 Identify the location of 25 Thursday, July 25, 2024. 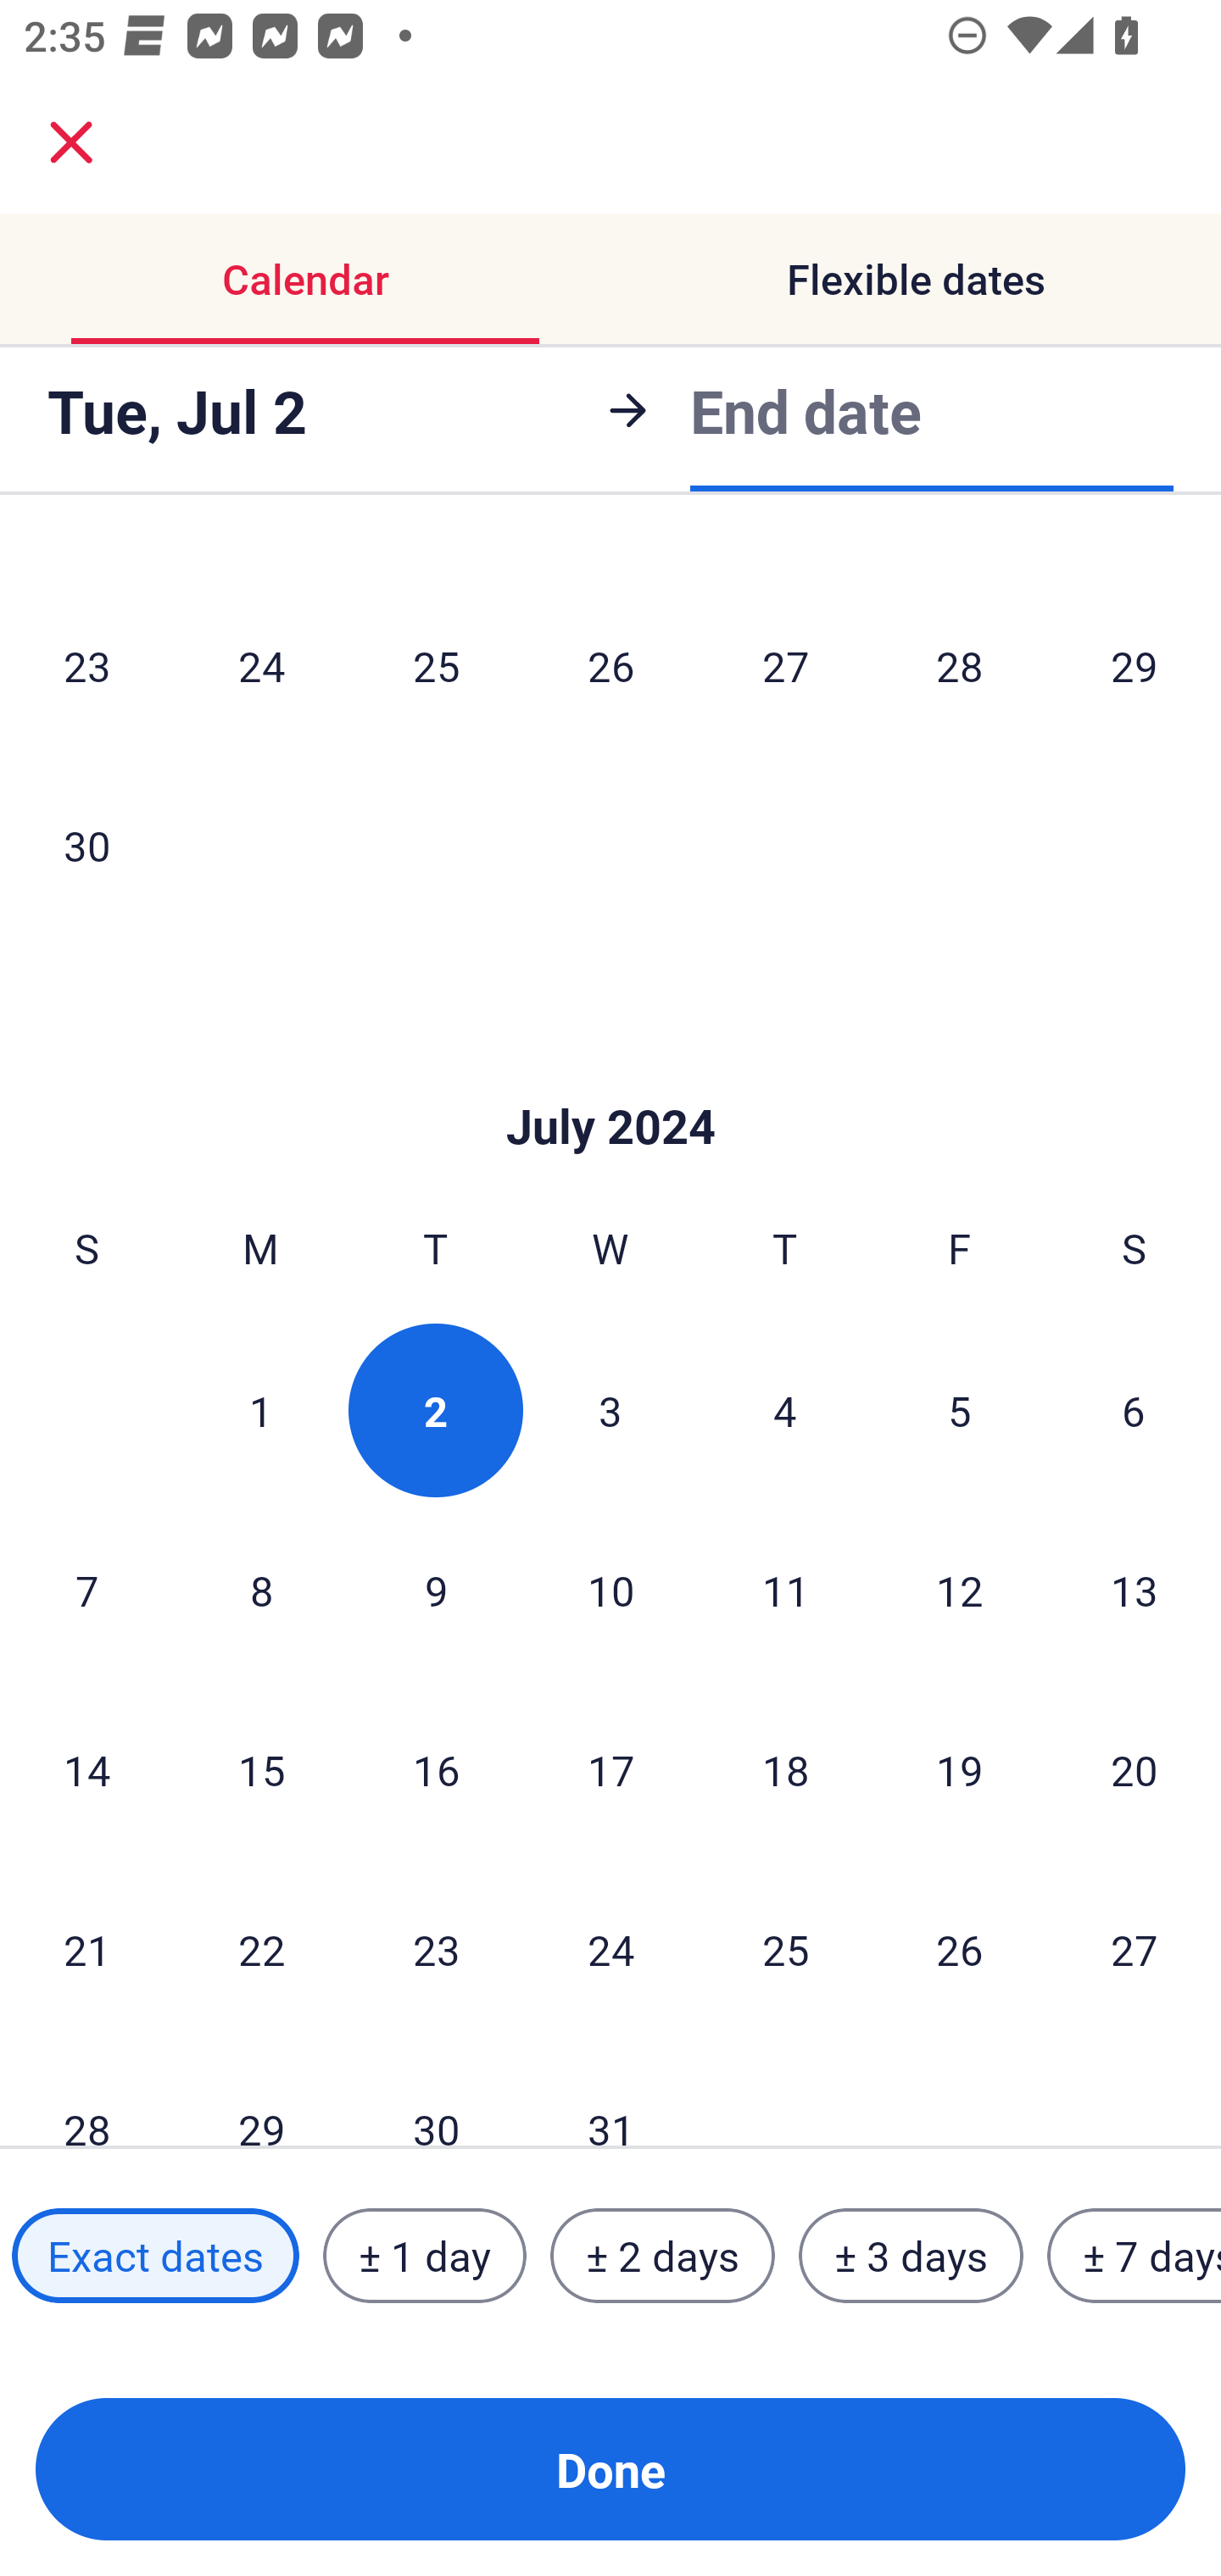
(785, 1948).